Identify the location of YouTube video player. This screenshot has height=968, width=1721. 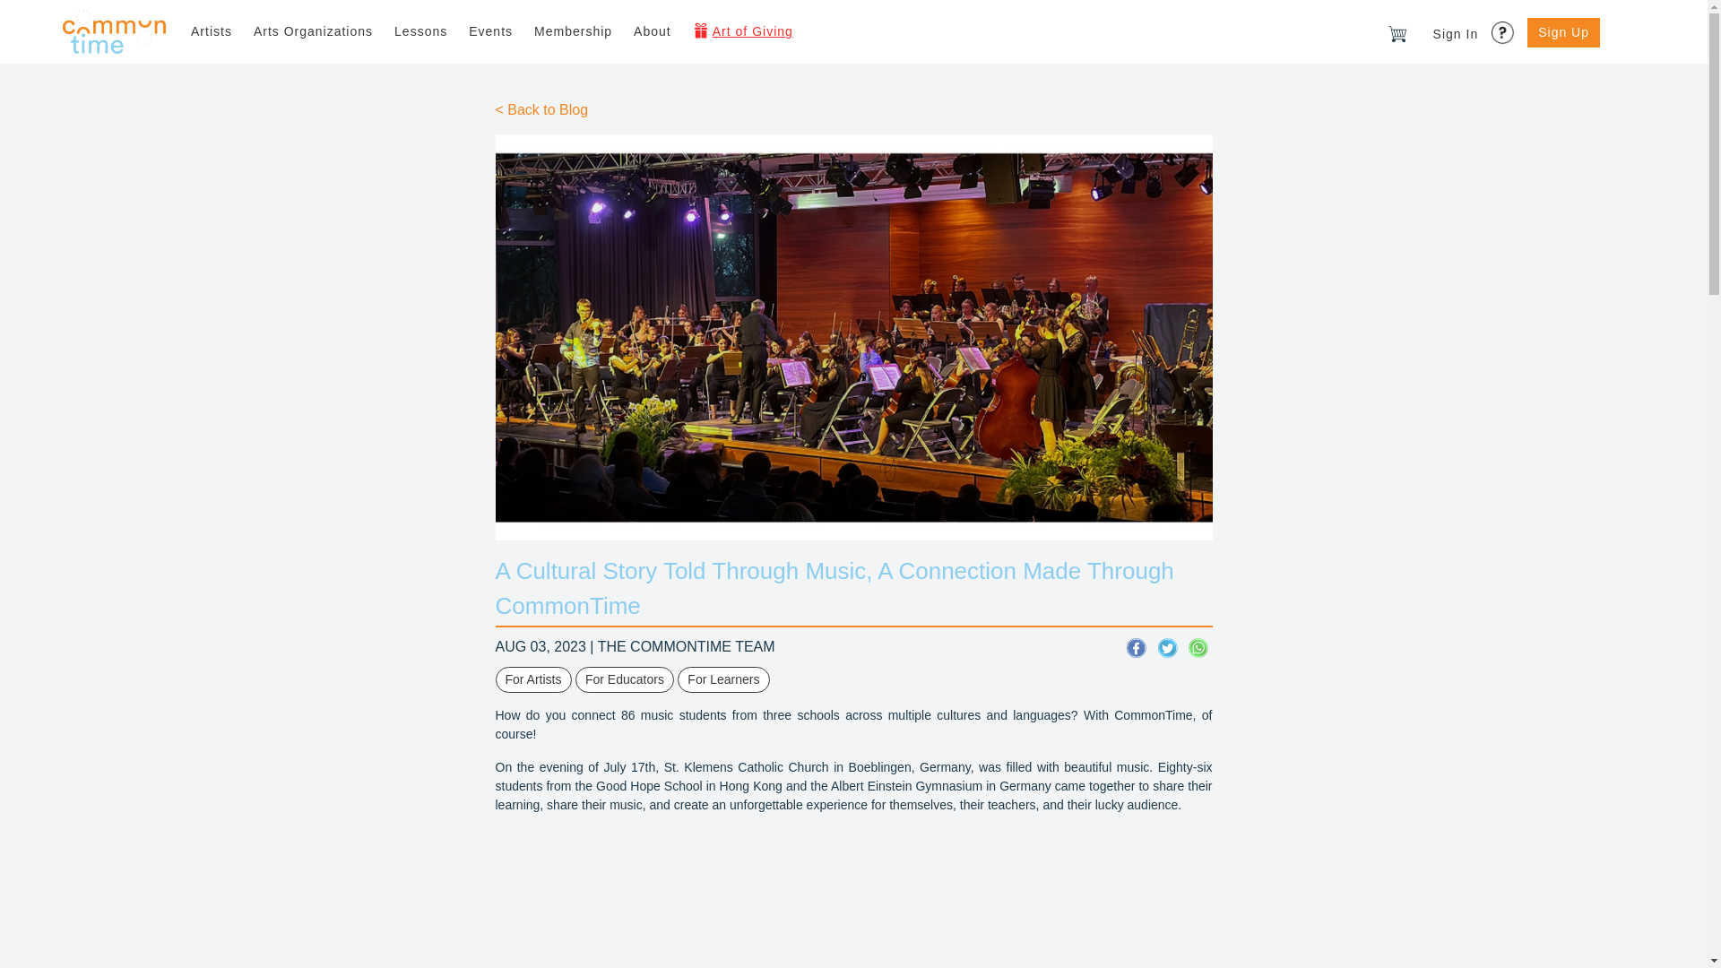
(853, 898).